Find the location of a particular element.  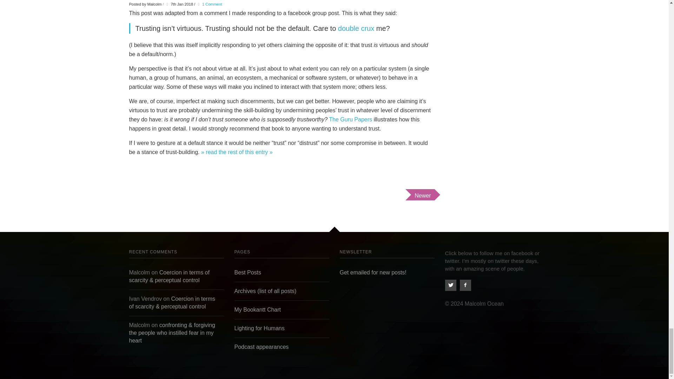

1 Comment is located at coordinates (212, 4).